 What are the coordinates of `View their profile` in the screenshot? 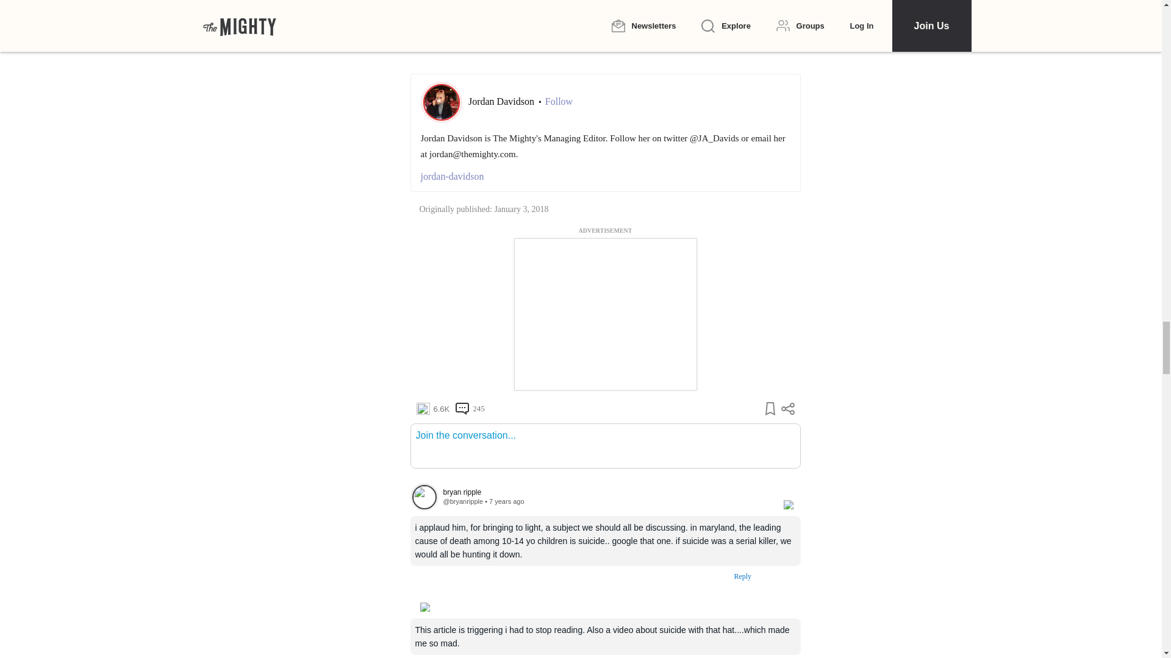 It's located at (424, 497).